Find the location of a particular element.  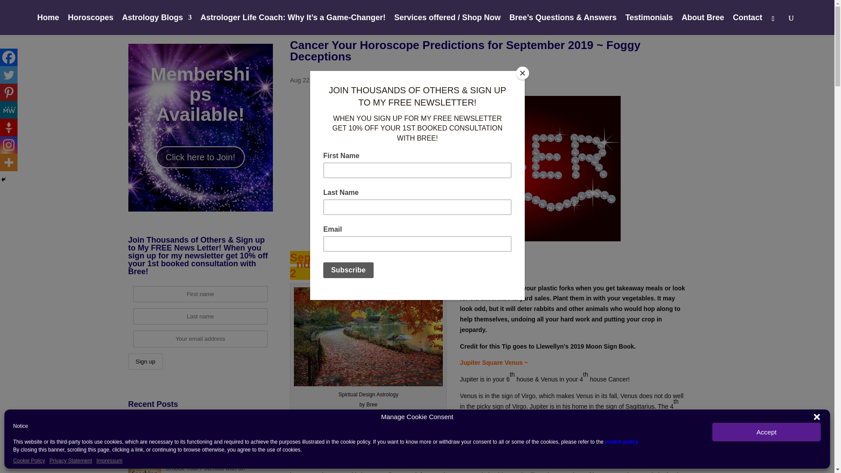

Pinterest is located at coordinates (9, 92).